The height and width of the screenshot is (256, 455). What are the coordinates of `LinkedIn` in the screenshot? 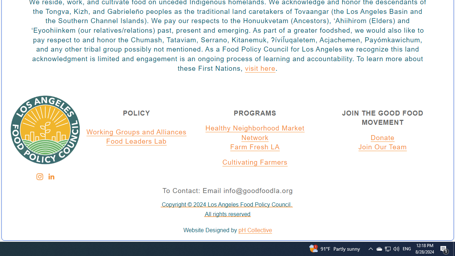 It's located at (51, 177).